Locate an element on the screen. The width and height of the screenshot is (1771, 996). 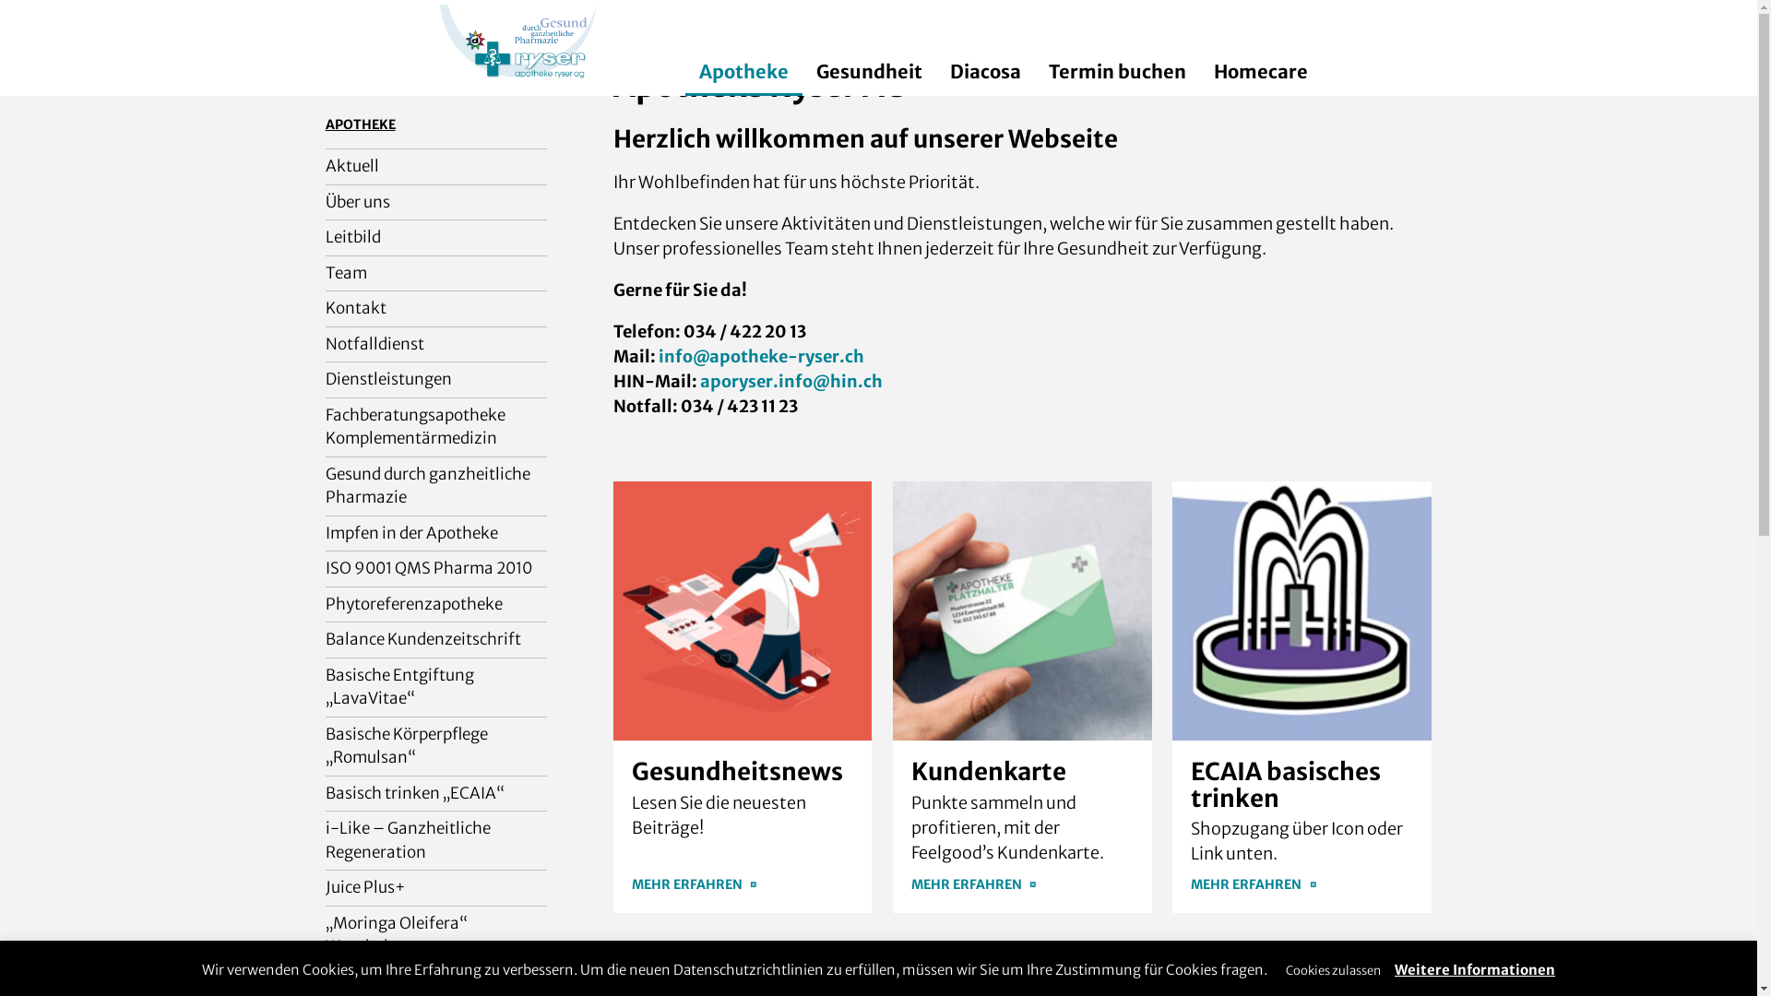
Apotheke is located at coordinates (743, 74).